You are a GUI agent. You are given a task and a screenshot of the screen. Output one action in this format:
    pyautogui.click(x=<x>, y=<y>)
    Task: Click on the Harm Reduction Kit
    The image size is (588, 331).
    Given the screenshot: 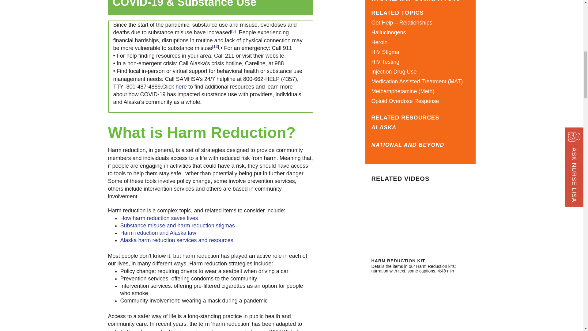 What is the action you would take?
    pyautogui.click(x=420, y=222)
    